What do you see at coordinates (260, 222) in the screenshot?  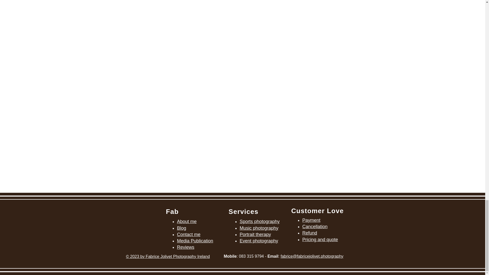 I see `Sports photography` at bounding box center [260, 222].